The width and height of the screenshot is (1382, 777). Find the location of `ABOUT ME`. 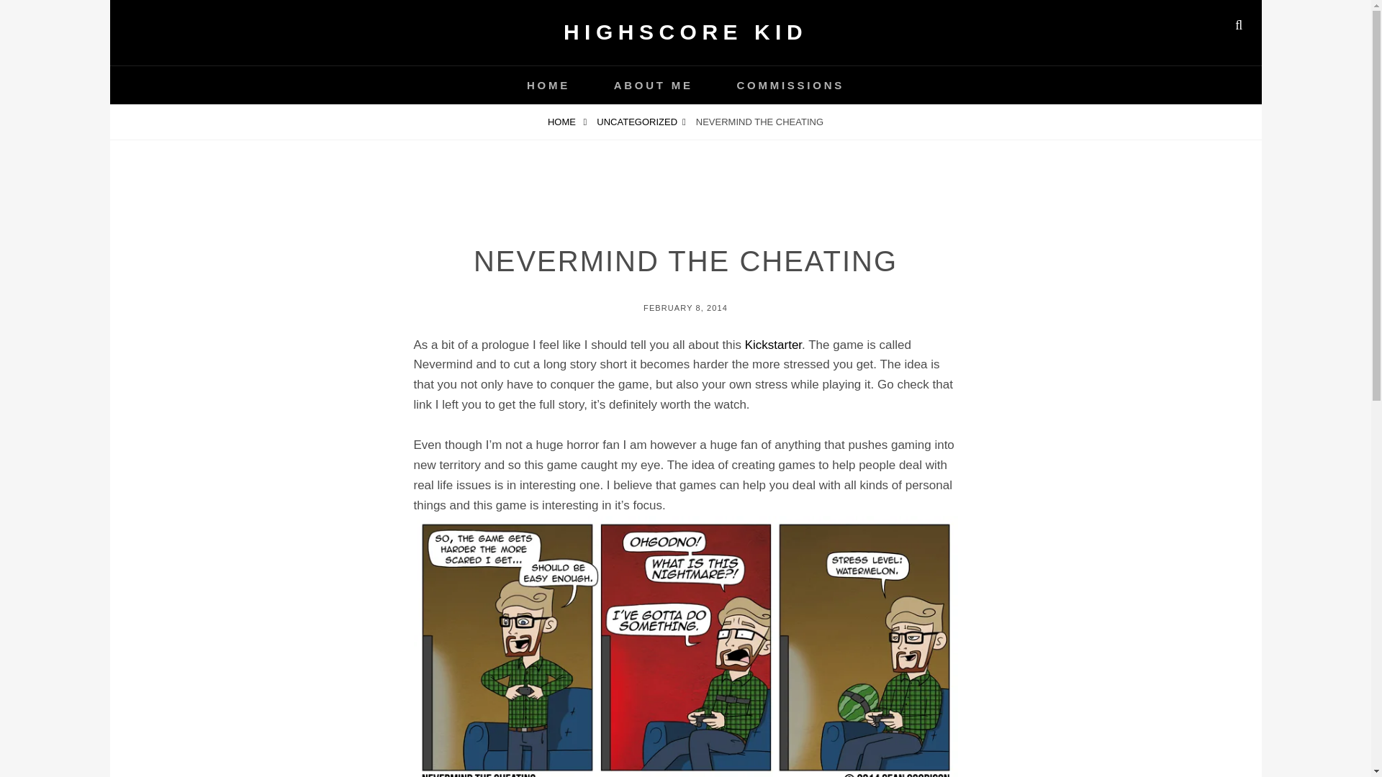

ABOUT ME is located at coordinates (654, 85).